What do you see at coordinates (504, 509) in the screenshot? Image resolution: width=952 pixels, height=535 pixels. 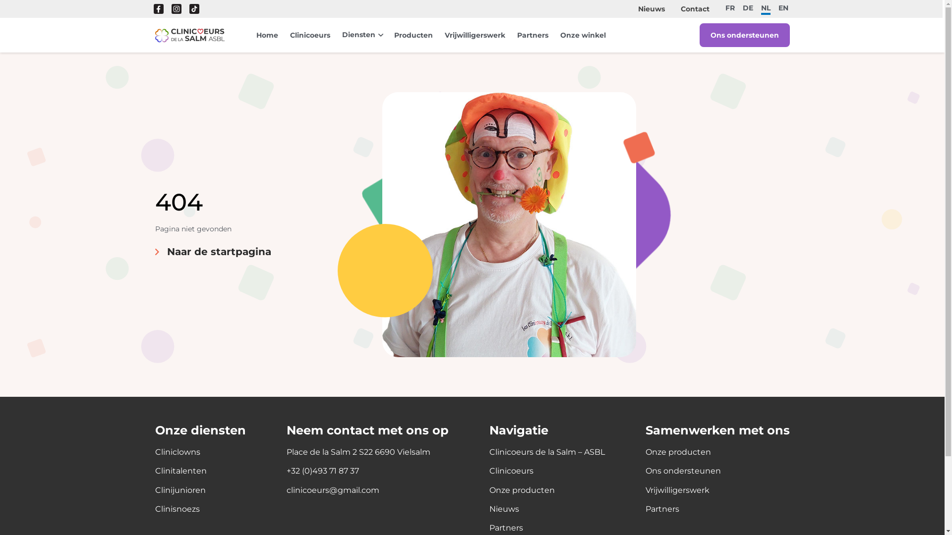 I see `Nieuws` at bounding box center [504, 509].